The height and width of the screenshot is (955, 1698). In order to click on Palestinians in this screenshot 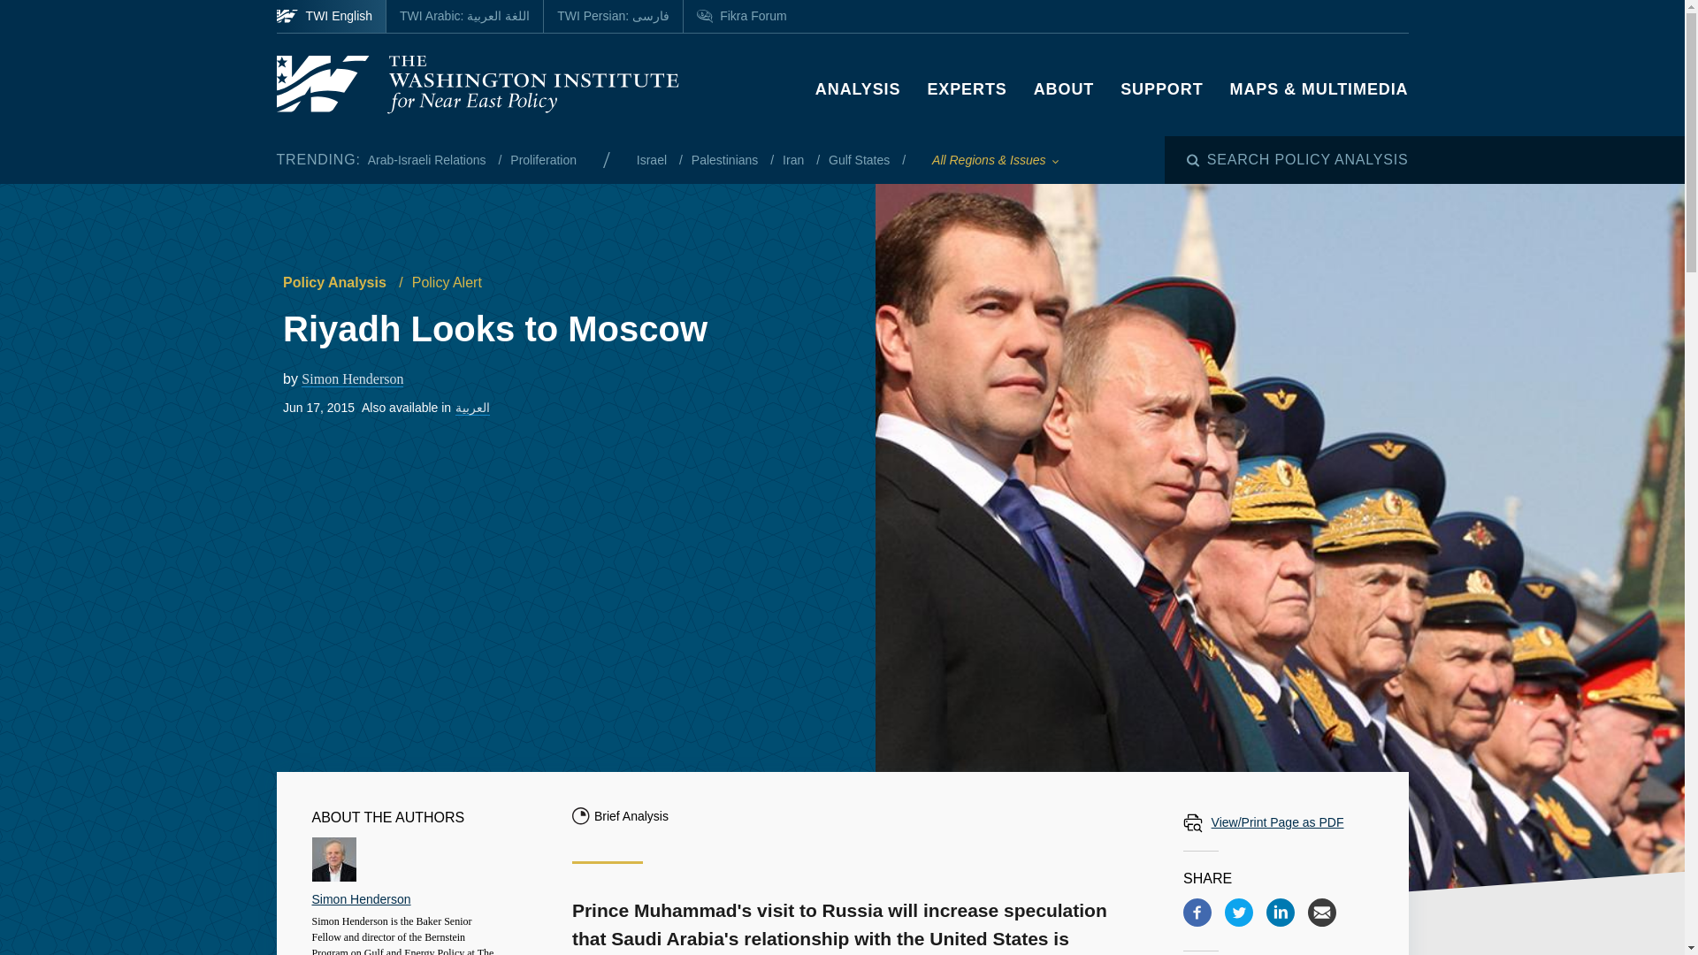, I will do `click(725, 158)`.